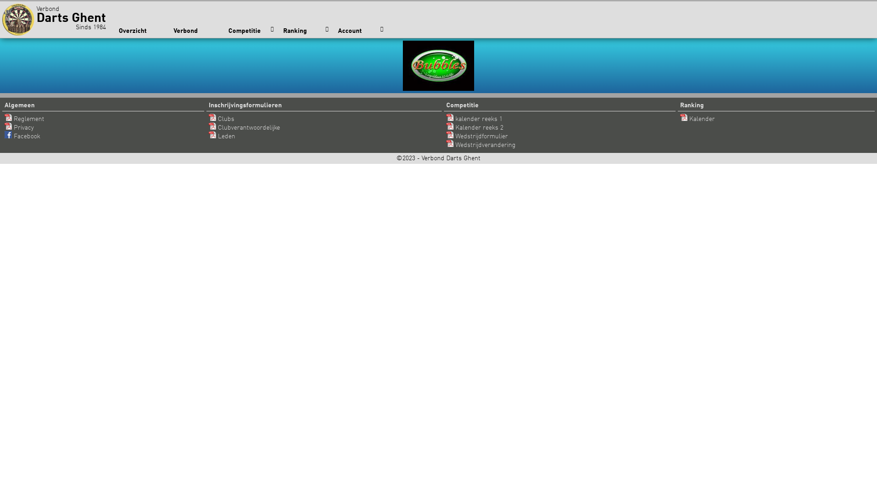  What do you see at coordinates (475, 128) in the screenshot?
I see `Kalender reeks 2` at bounding box center [475, 128].